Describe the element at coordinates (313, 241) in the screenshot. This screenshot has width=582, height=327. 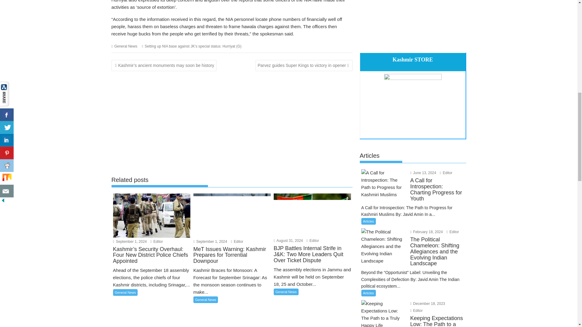
I see `Editor` at that location.